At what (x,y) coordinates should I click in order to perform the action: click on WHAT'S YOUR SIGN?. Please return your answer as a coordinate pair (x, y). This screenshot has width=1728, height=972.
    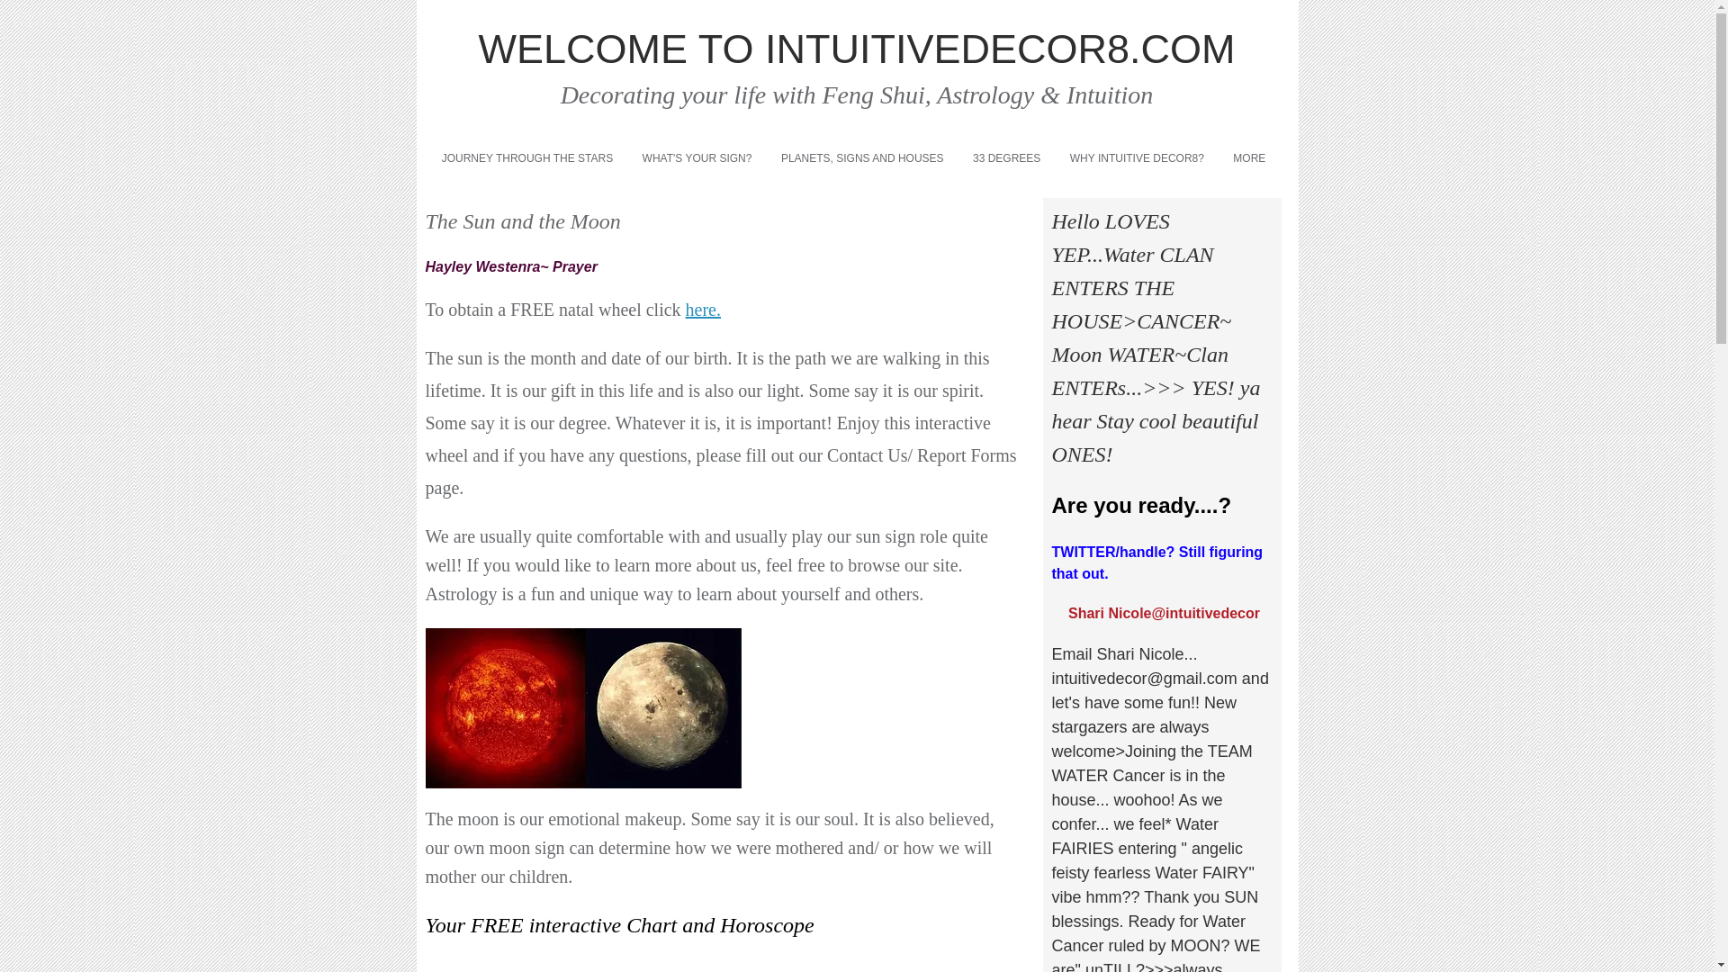
    Looking at the image, I should click on (696, 158).